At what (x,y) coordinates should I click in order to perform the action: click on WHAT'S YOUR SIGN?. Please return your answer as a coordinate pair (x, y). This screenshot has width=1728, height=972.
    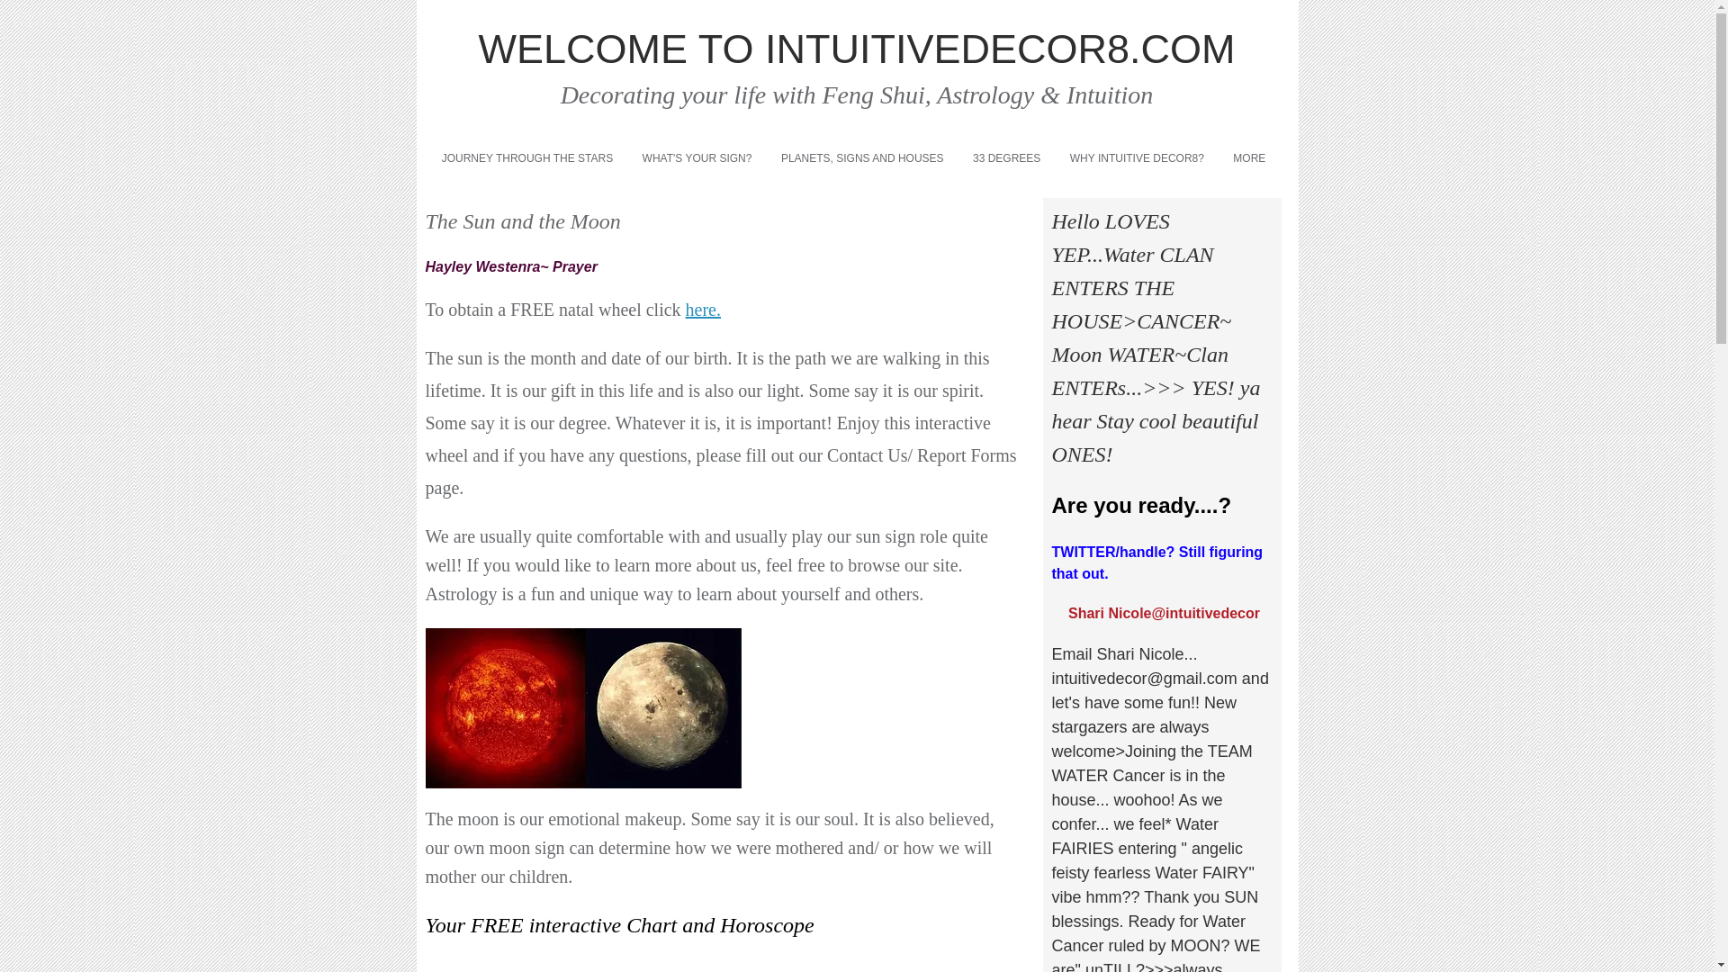
    Looking at the image, I should click on (696, 158).